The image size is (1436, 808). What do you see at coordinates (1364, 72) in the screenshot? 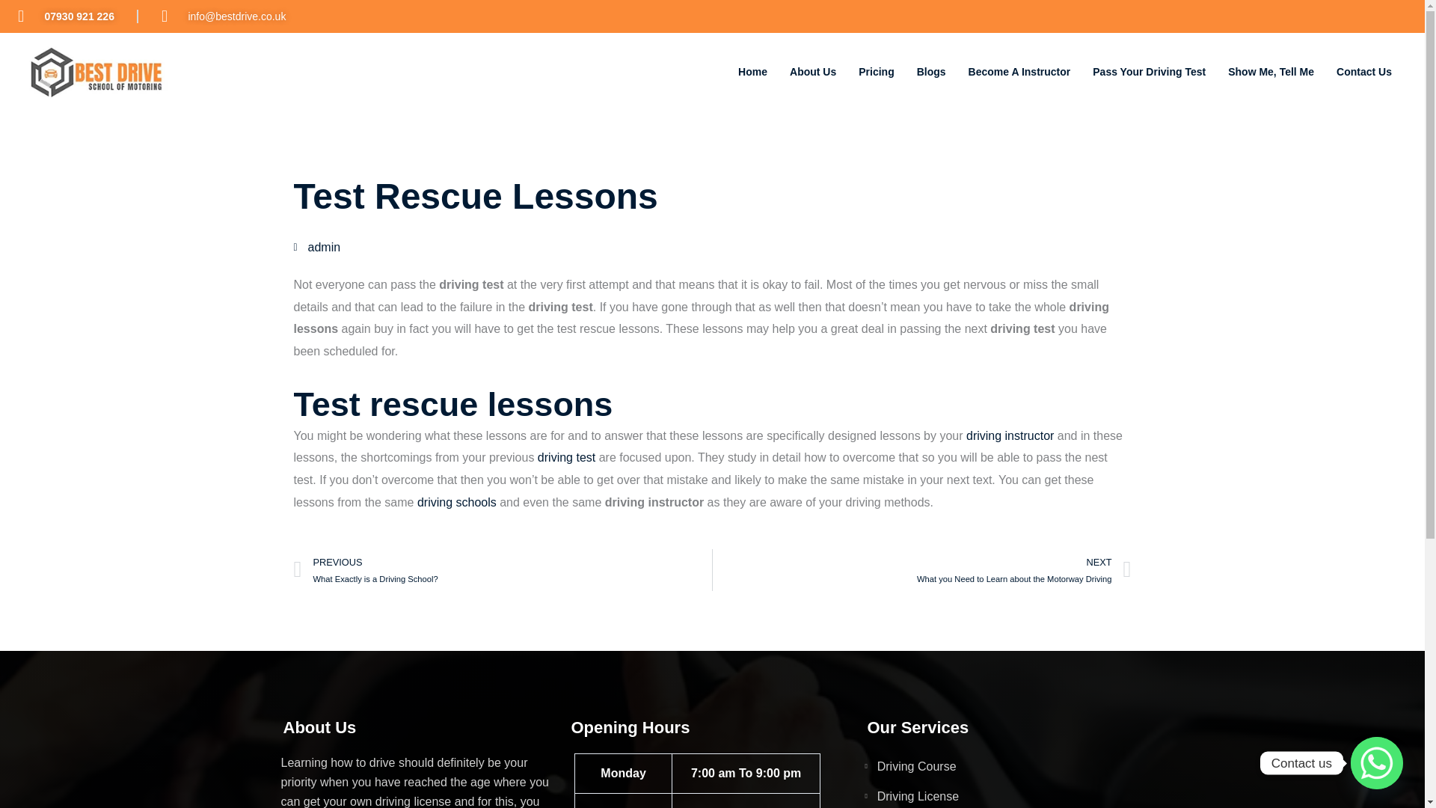
I see `Contact Us` at bounding box center [1364, 72].